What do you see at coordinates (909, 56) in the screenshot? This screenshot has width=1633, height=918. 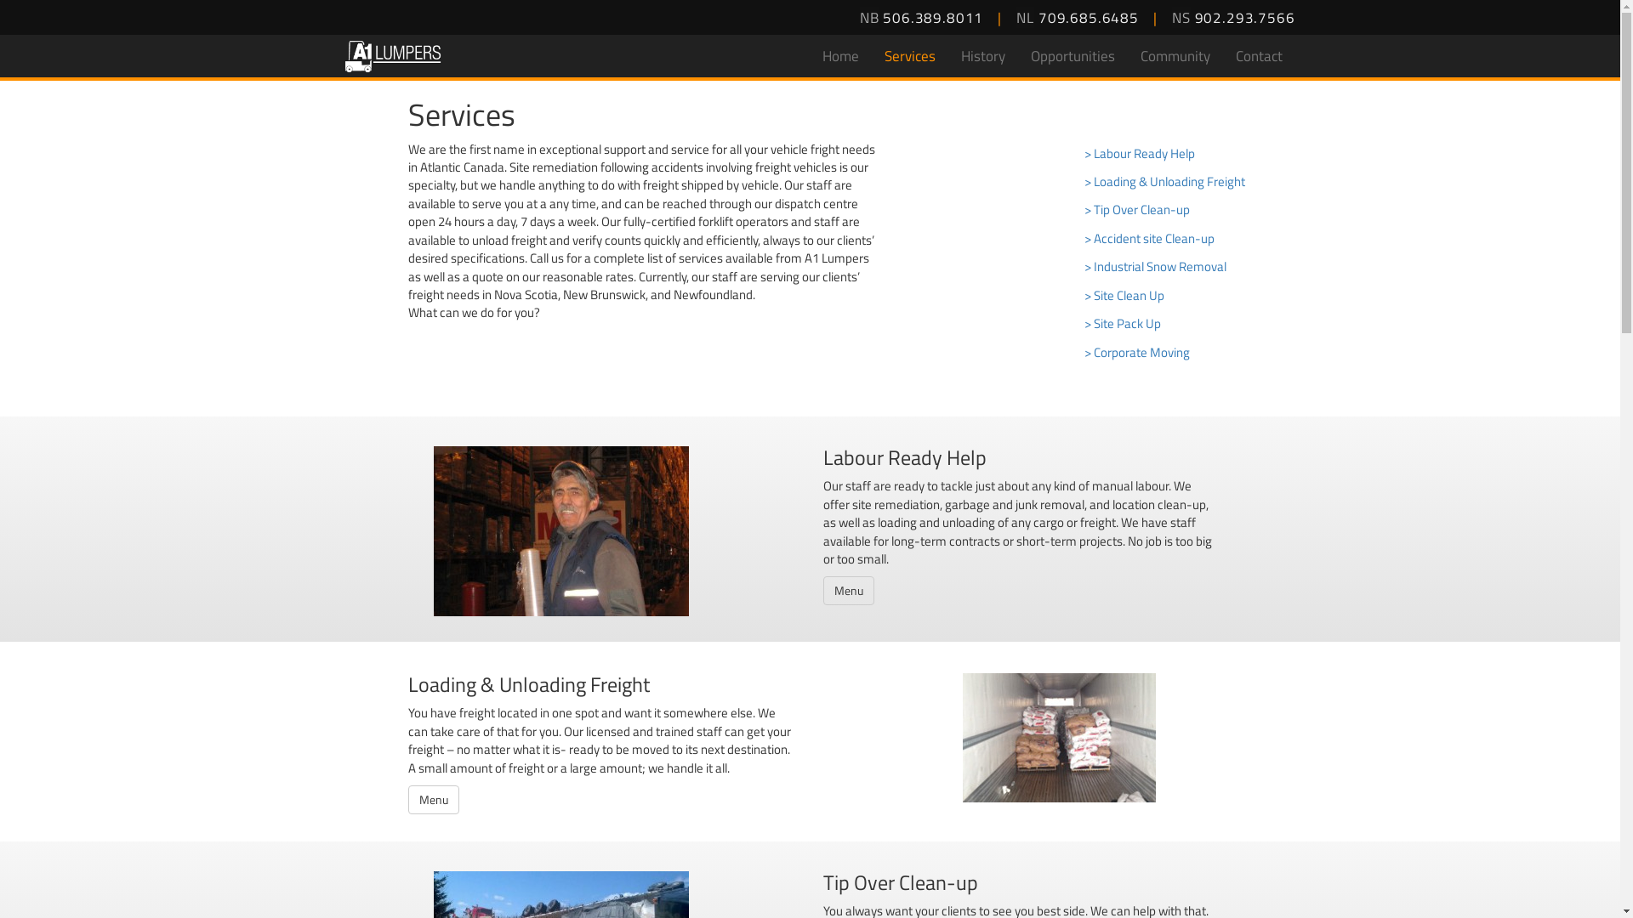 I see `Services` at bounding box center [909, 56].